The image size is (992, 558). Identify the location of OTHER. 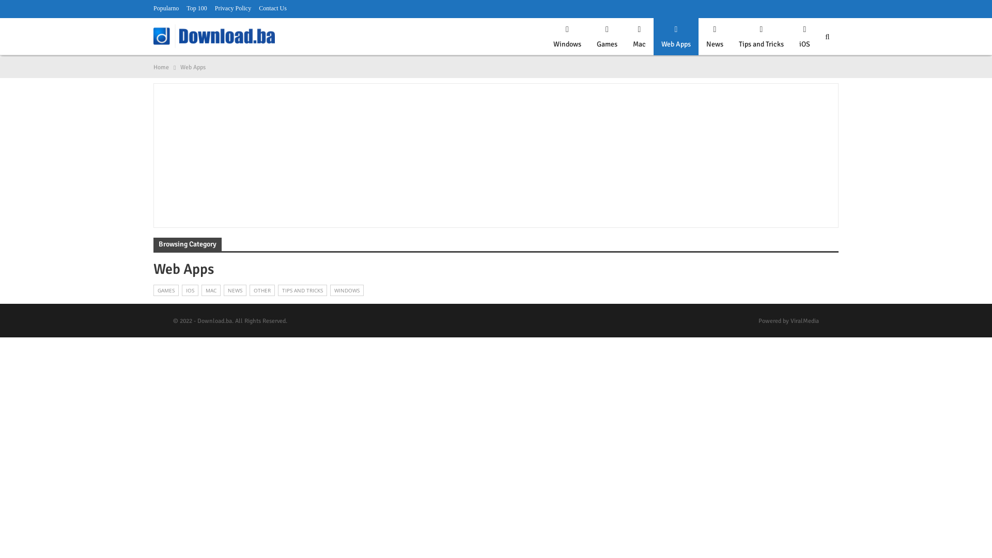
(262, 290).